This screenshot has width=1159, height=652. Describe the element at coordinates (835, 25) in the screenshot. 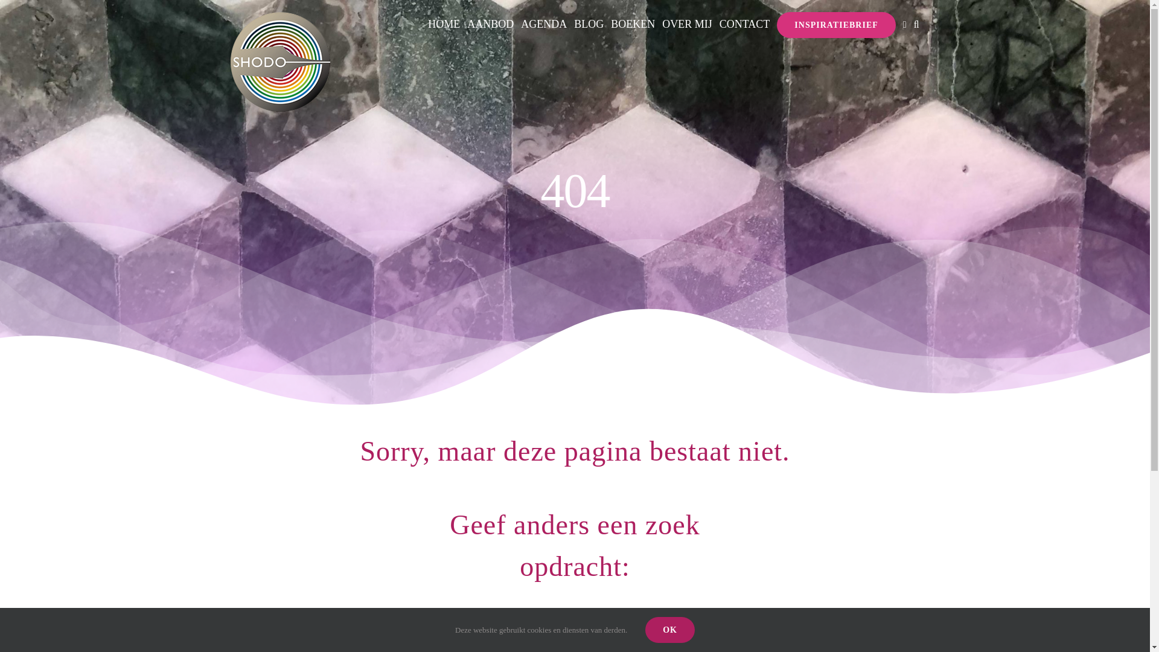

I see `INSPIRATIEBRIEF` at that location.